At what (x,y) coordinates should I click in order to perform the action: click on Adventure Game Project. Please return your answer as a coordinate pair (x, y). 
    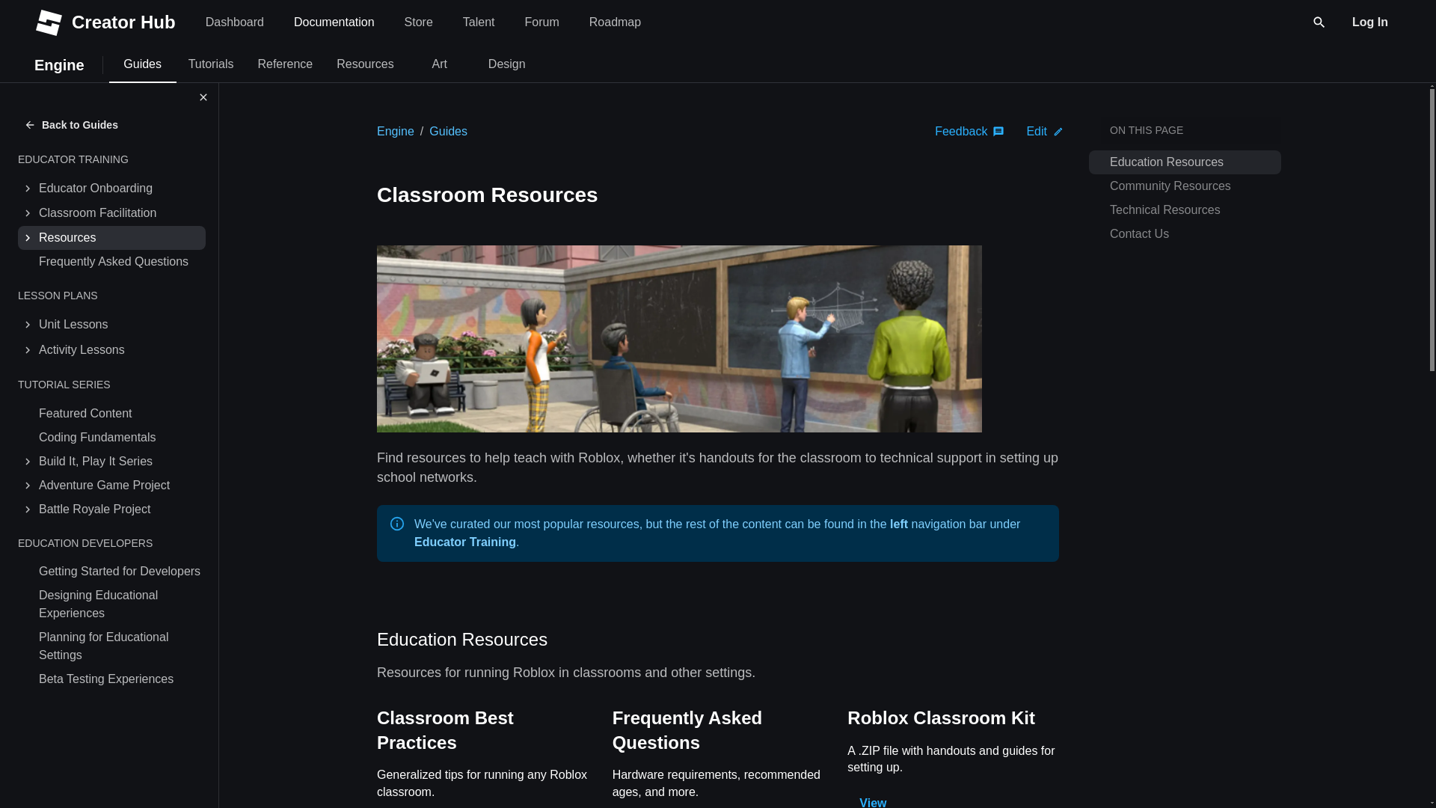
    Looking at the image, I should click on (120, 485).